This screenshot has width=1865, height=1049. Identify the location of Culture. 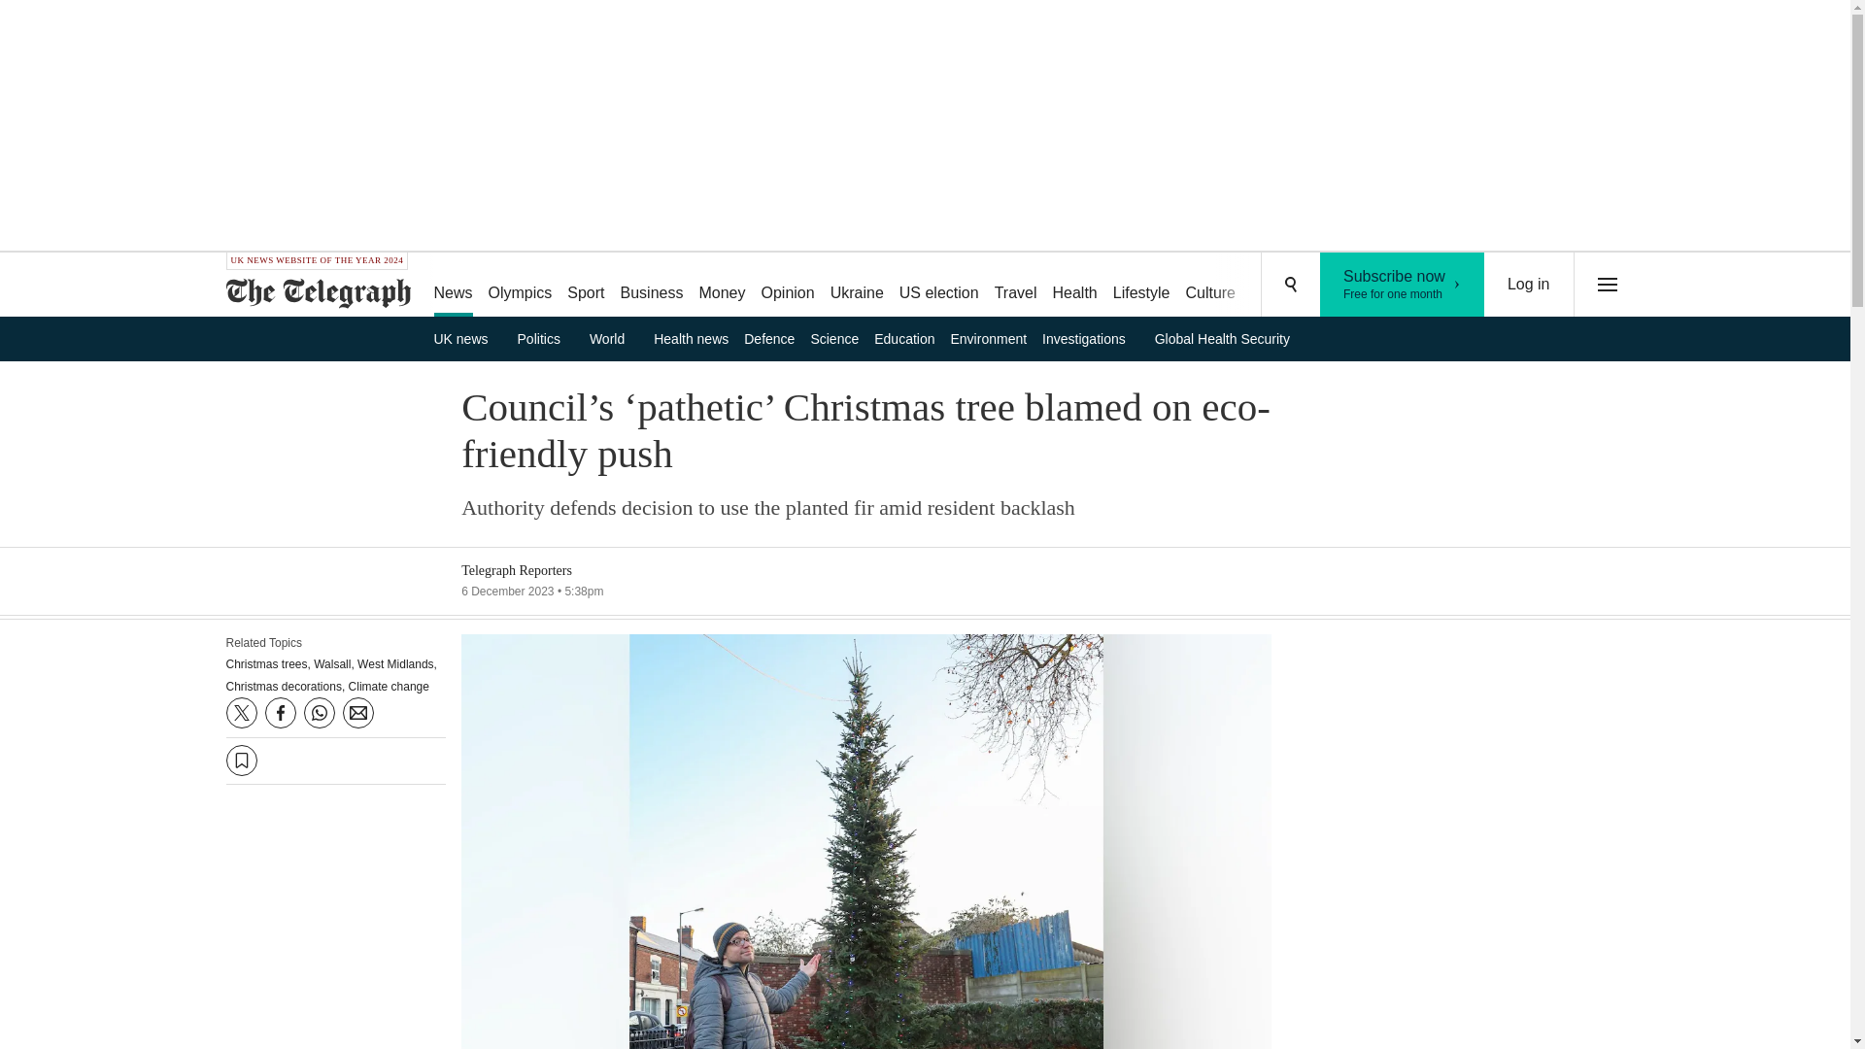
(1210, 286).